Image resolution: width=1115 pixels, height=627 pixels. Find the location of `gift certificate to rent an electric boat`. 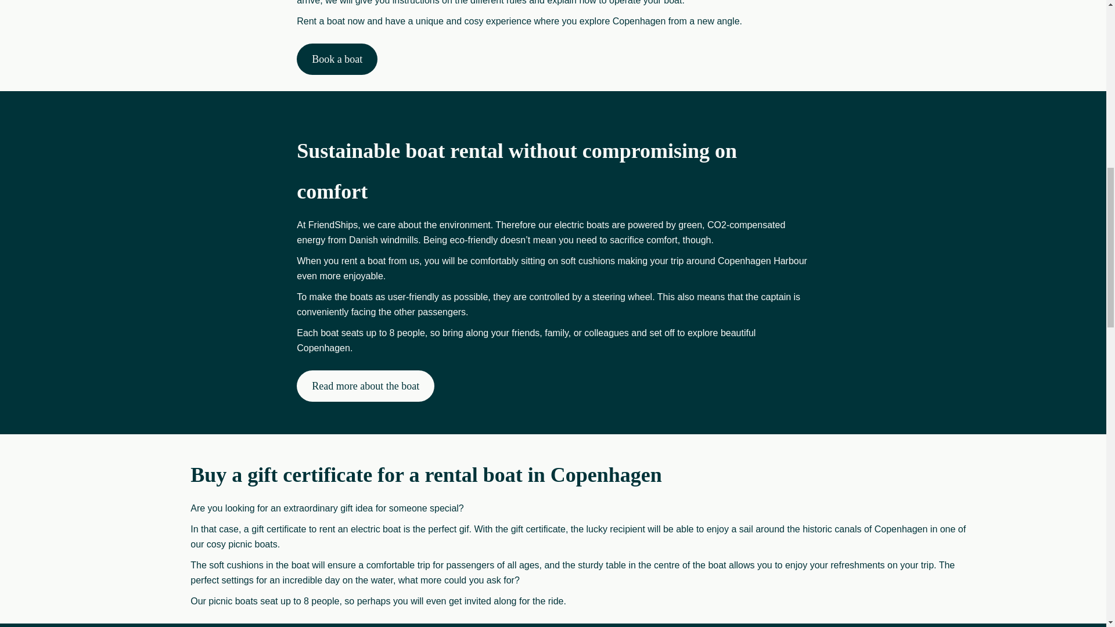

gift certificate to rent an electric boat is located at coordinates (326, 529).